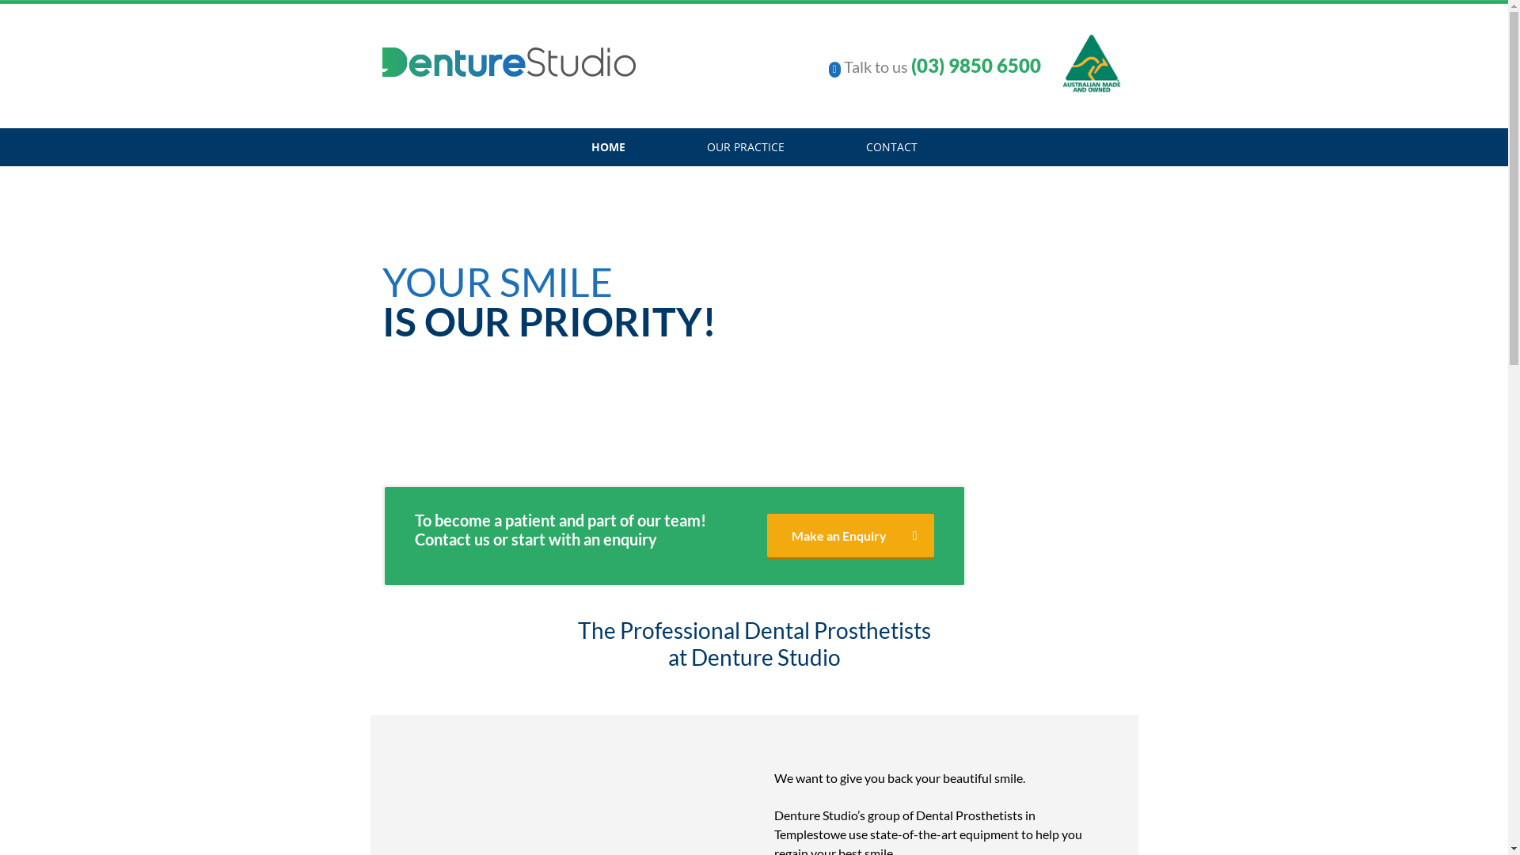 The height and width of the screenshot is (855, 1520). Describe the element at coordinates (891, 147) in the screenshot. I see `CONTACT` at that location.